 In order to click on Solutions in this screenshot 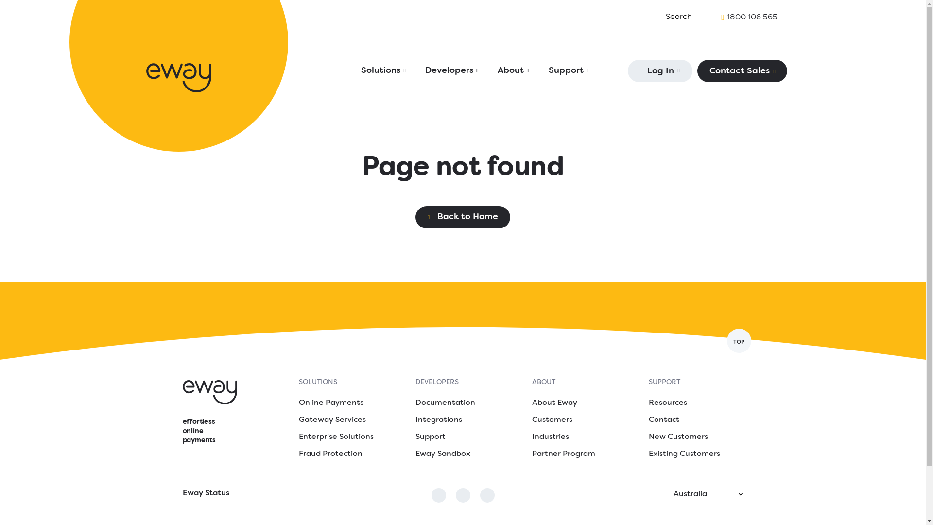, I will do `click(384, 71)`.